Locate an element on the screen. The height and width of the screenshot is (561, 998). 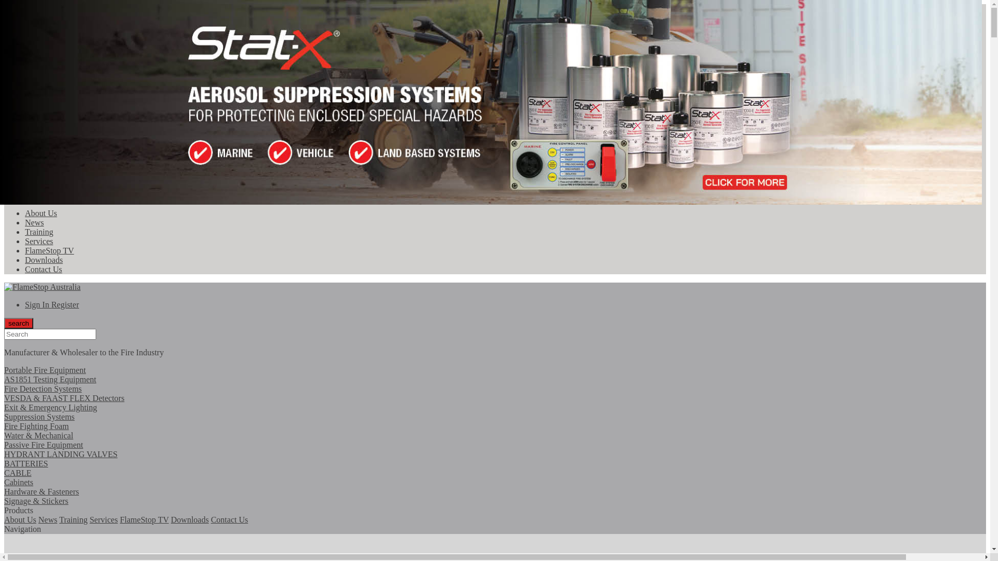
Training is located at coordinates (40, 232).